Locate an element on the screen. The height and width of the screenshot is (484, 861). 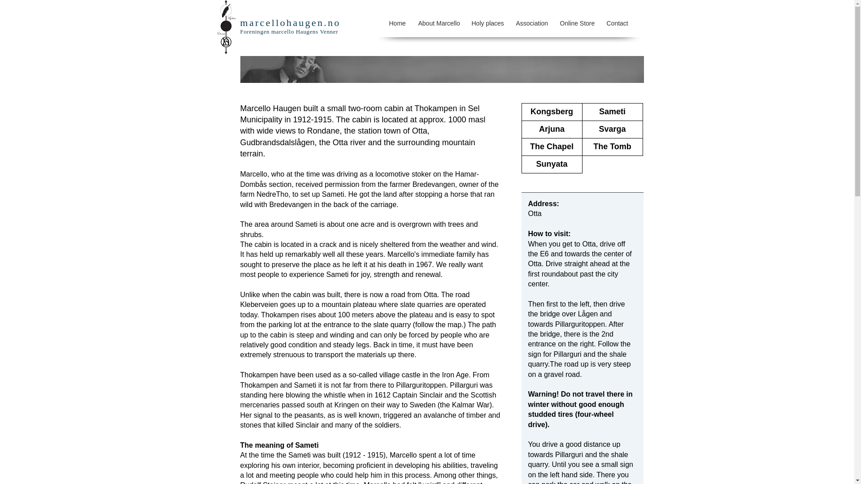
The Tomb is located at coordinates (613, 147).